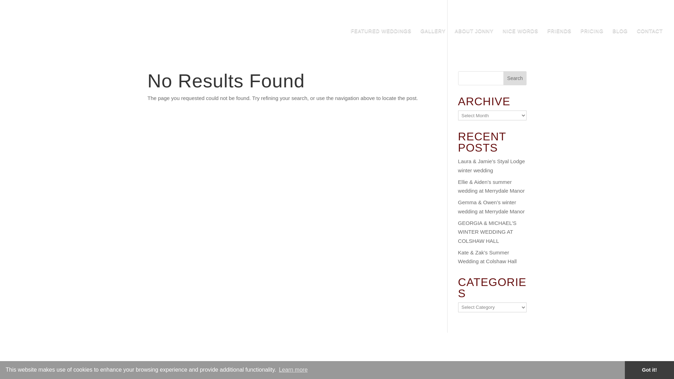 This screenshot has width=674, height=379. What do you see at coordinates (381, 39) in the screenshot?
I see `FEATURED WEDDINGS` at bounding box center [381, 39].